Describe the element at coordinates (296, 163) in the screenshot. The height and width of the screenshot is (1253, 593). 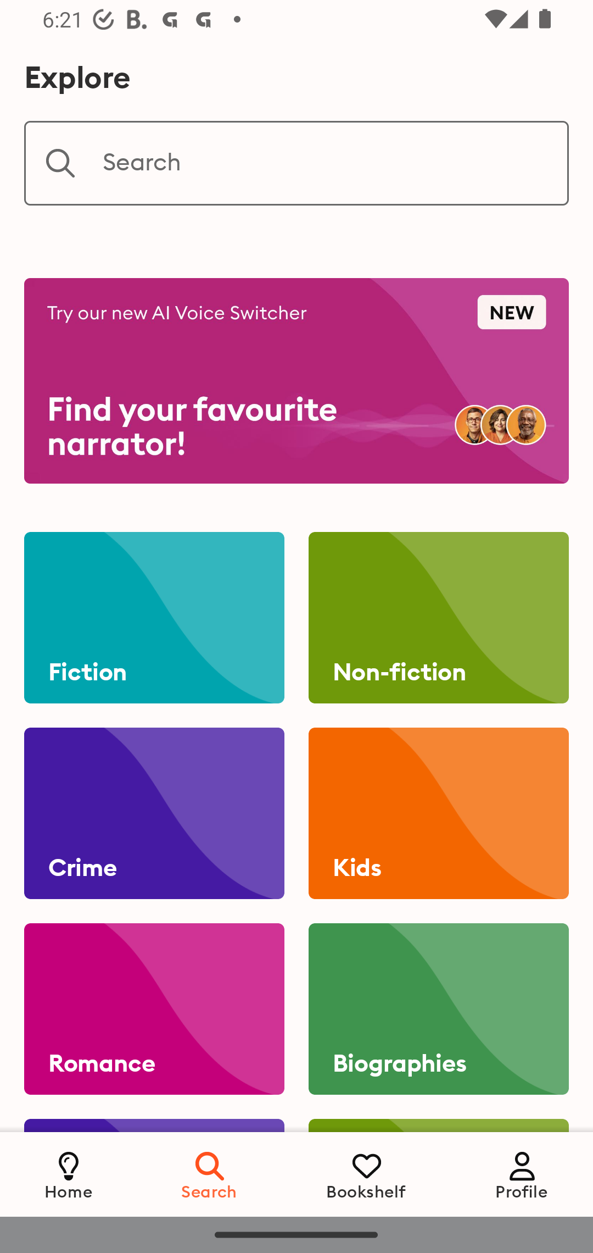
I see `Search` at that location.